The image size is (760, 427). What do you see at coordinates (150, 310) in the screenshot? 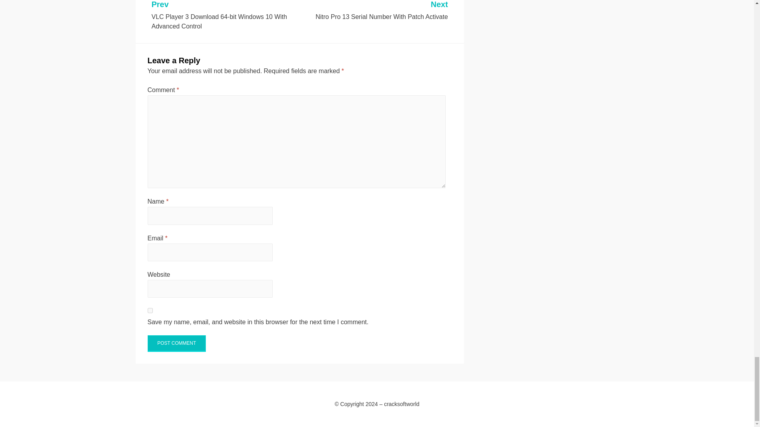
I see `yes` at bounding box center [150, 310].